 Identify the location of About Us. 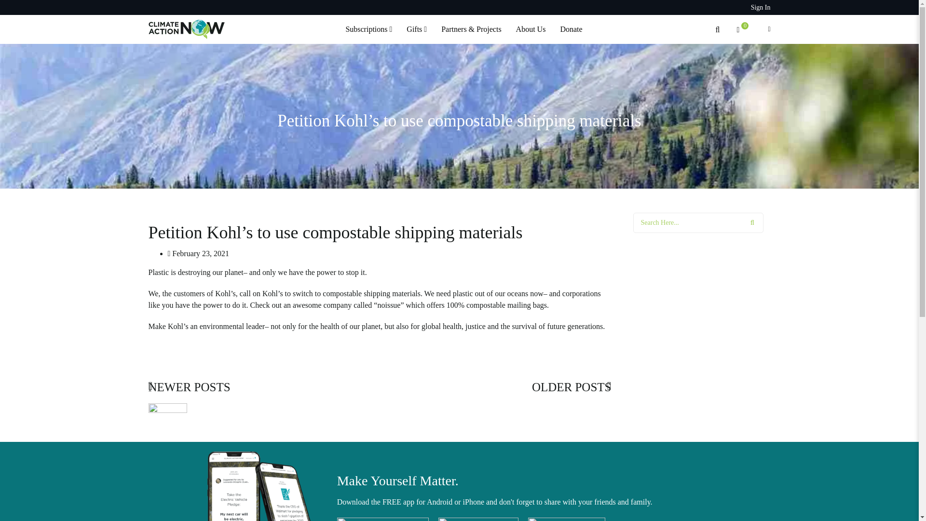
(531, 29).